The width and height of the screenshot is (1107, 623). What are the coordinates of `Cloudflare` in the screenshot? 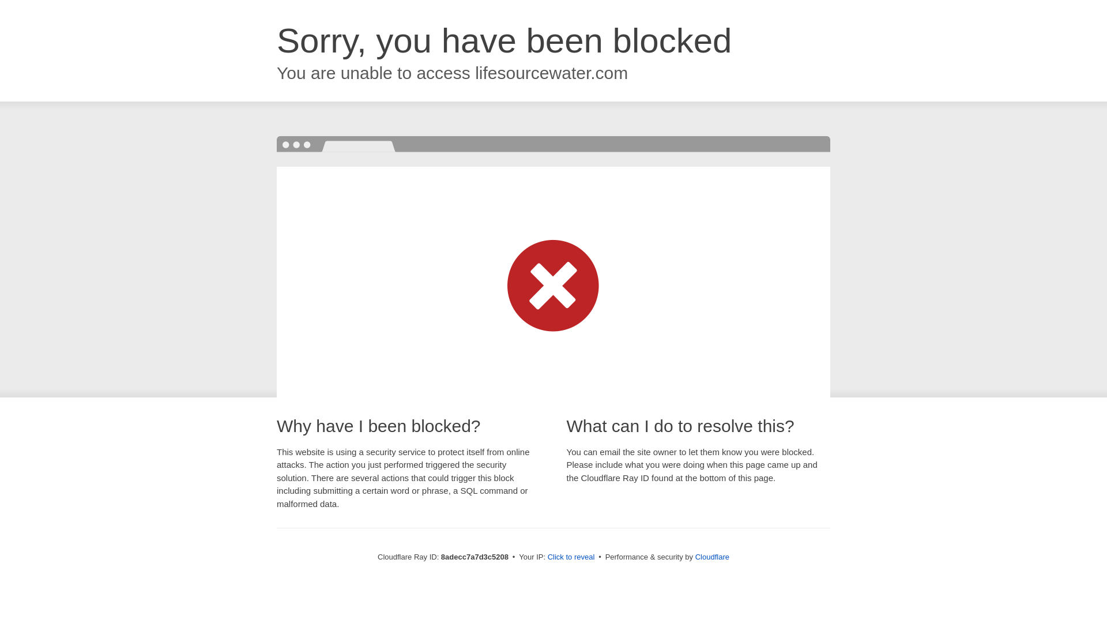 It's located at (712, 557).